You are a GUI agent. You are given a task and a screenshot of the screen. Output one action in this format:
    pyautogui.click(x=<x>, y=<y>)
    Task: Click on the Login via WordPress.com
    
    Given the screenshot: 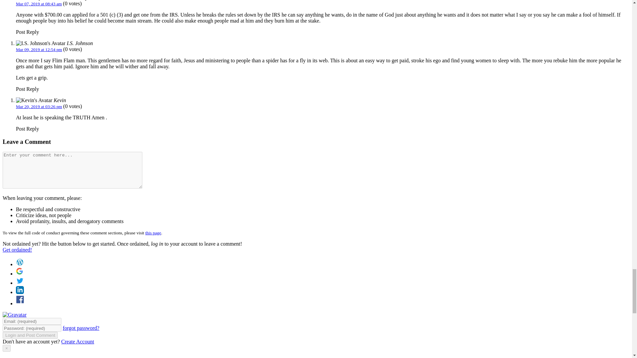 What is the action you would take?
    pyautogui.click(x=20, y=264)
    